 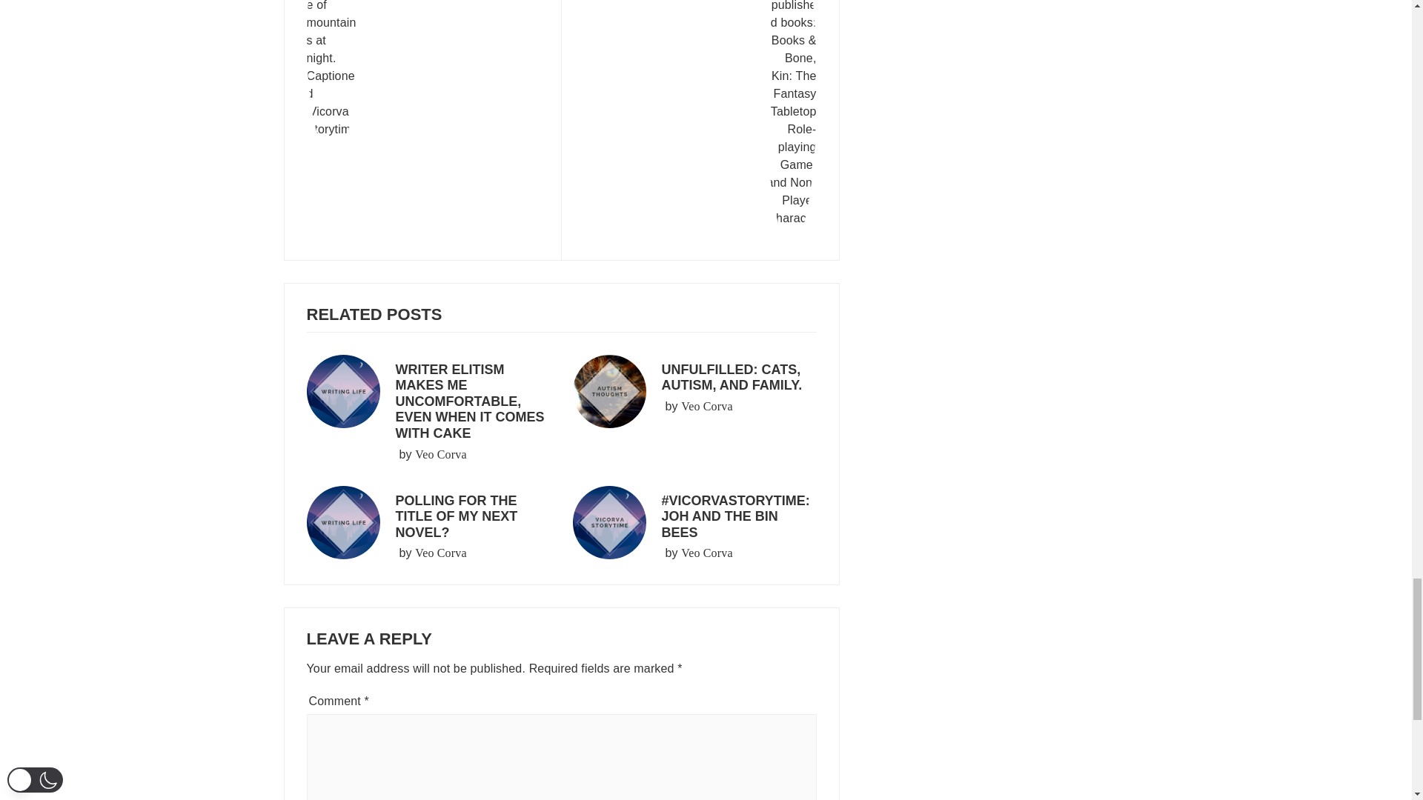 What do you see at coordinates (707, 553) in the screenshot?
I see `Veo Corva` at bounding box center [707, 553].